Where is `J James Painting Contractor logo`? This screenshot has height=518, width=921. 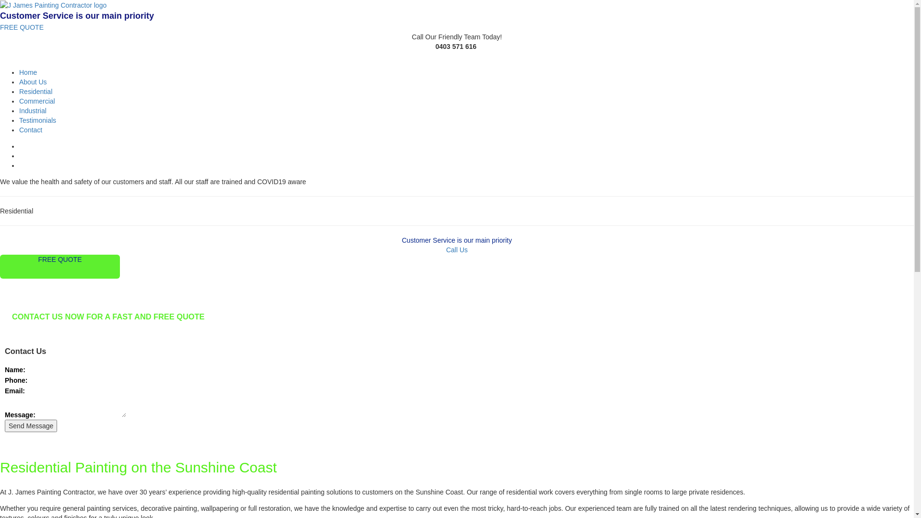
J James Painting Contractor logo is located at coordinates (53, 5).